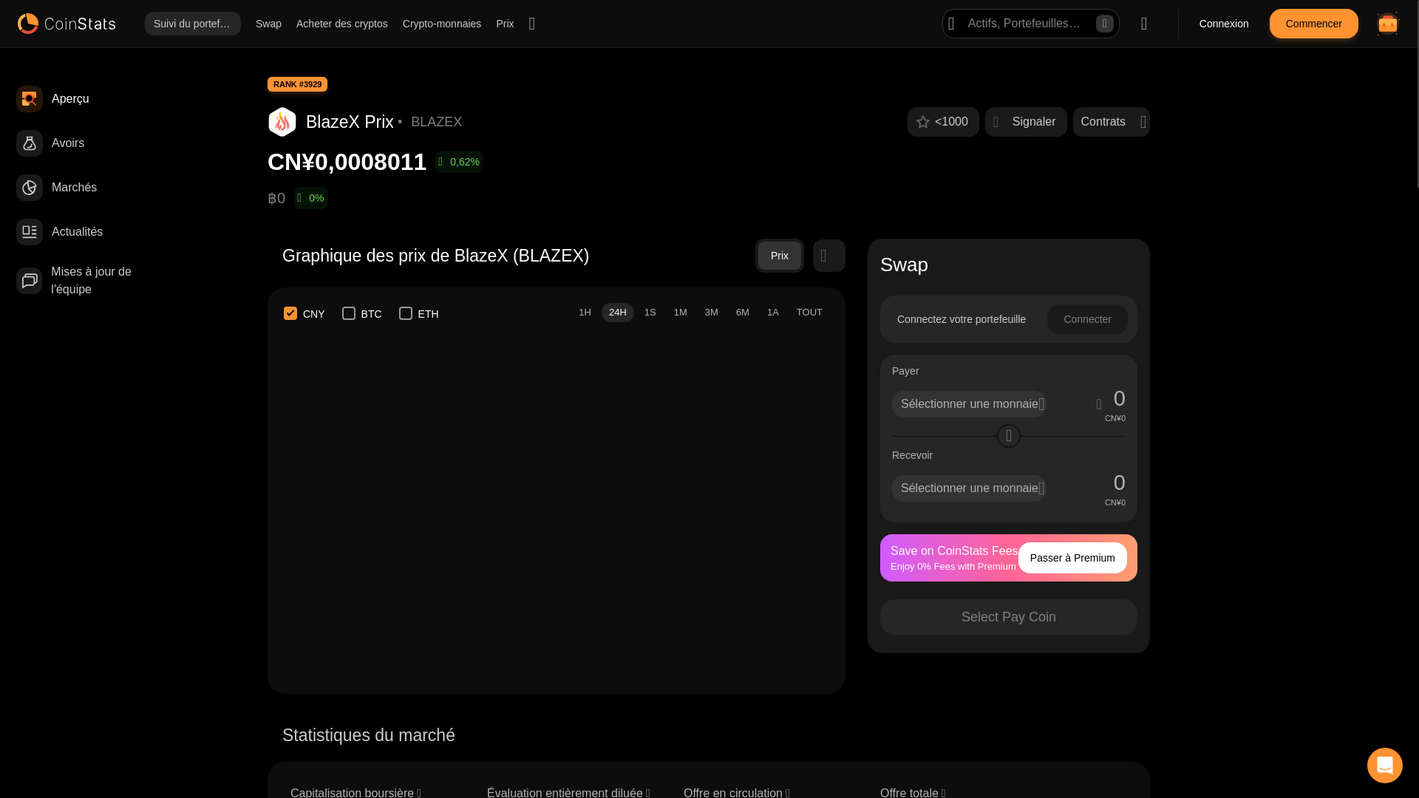 The image size is (1419, 798). What do you see at coordinates (1224, 23) in the screenshot?
I see `Connexion` at bounding box center [1224, 23].